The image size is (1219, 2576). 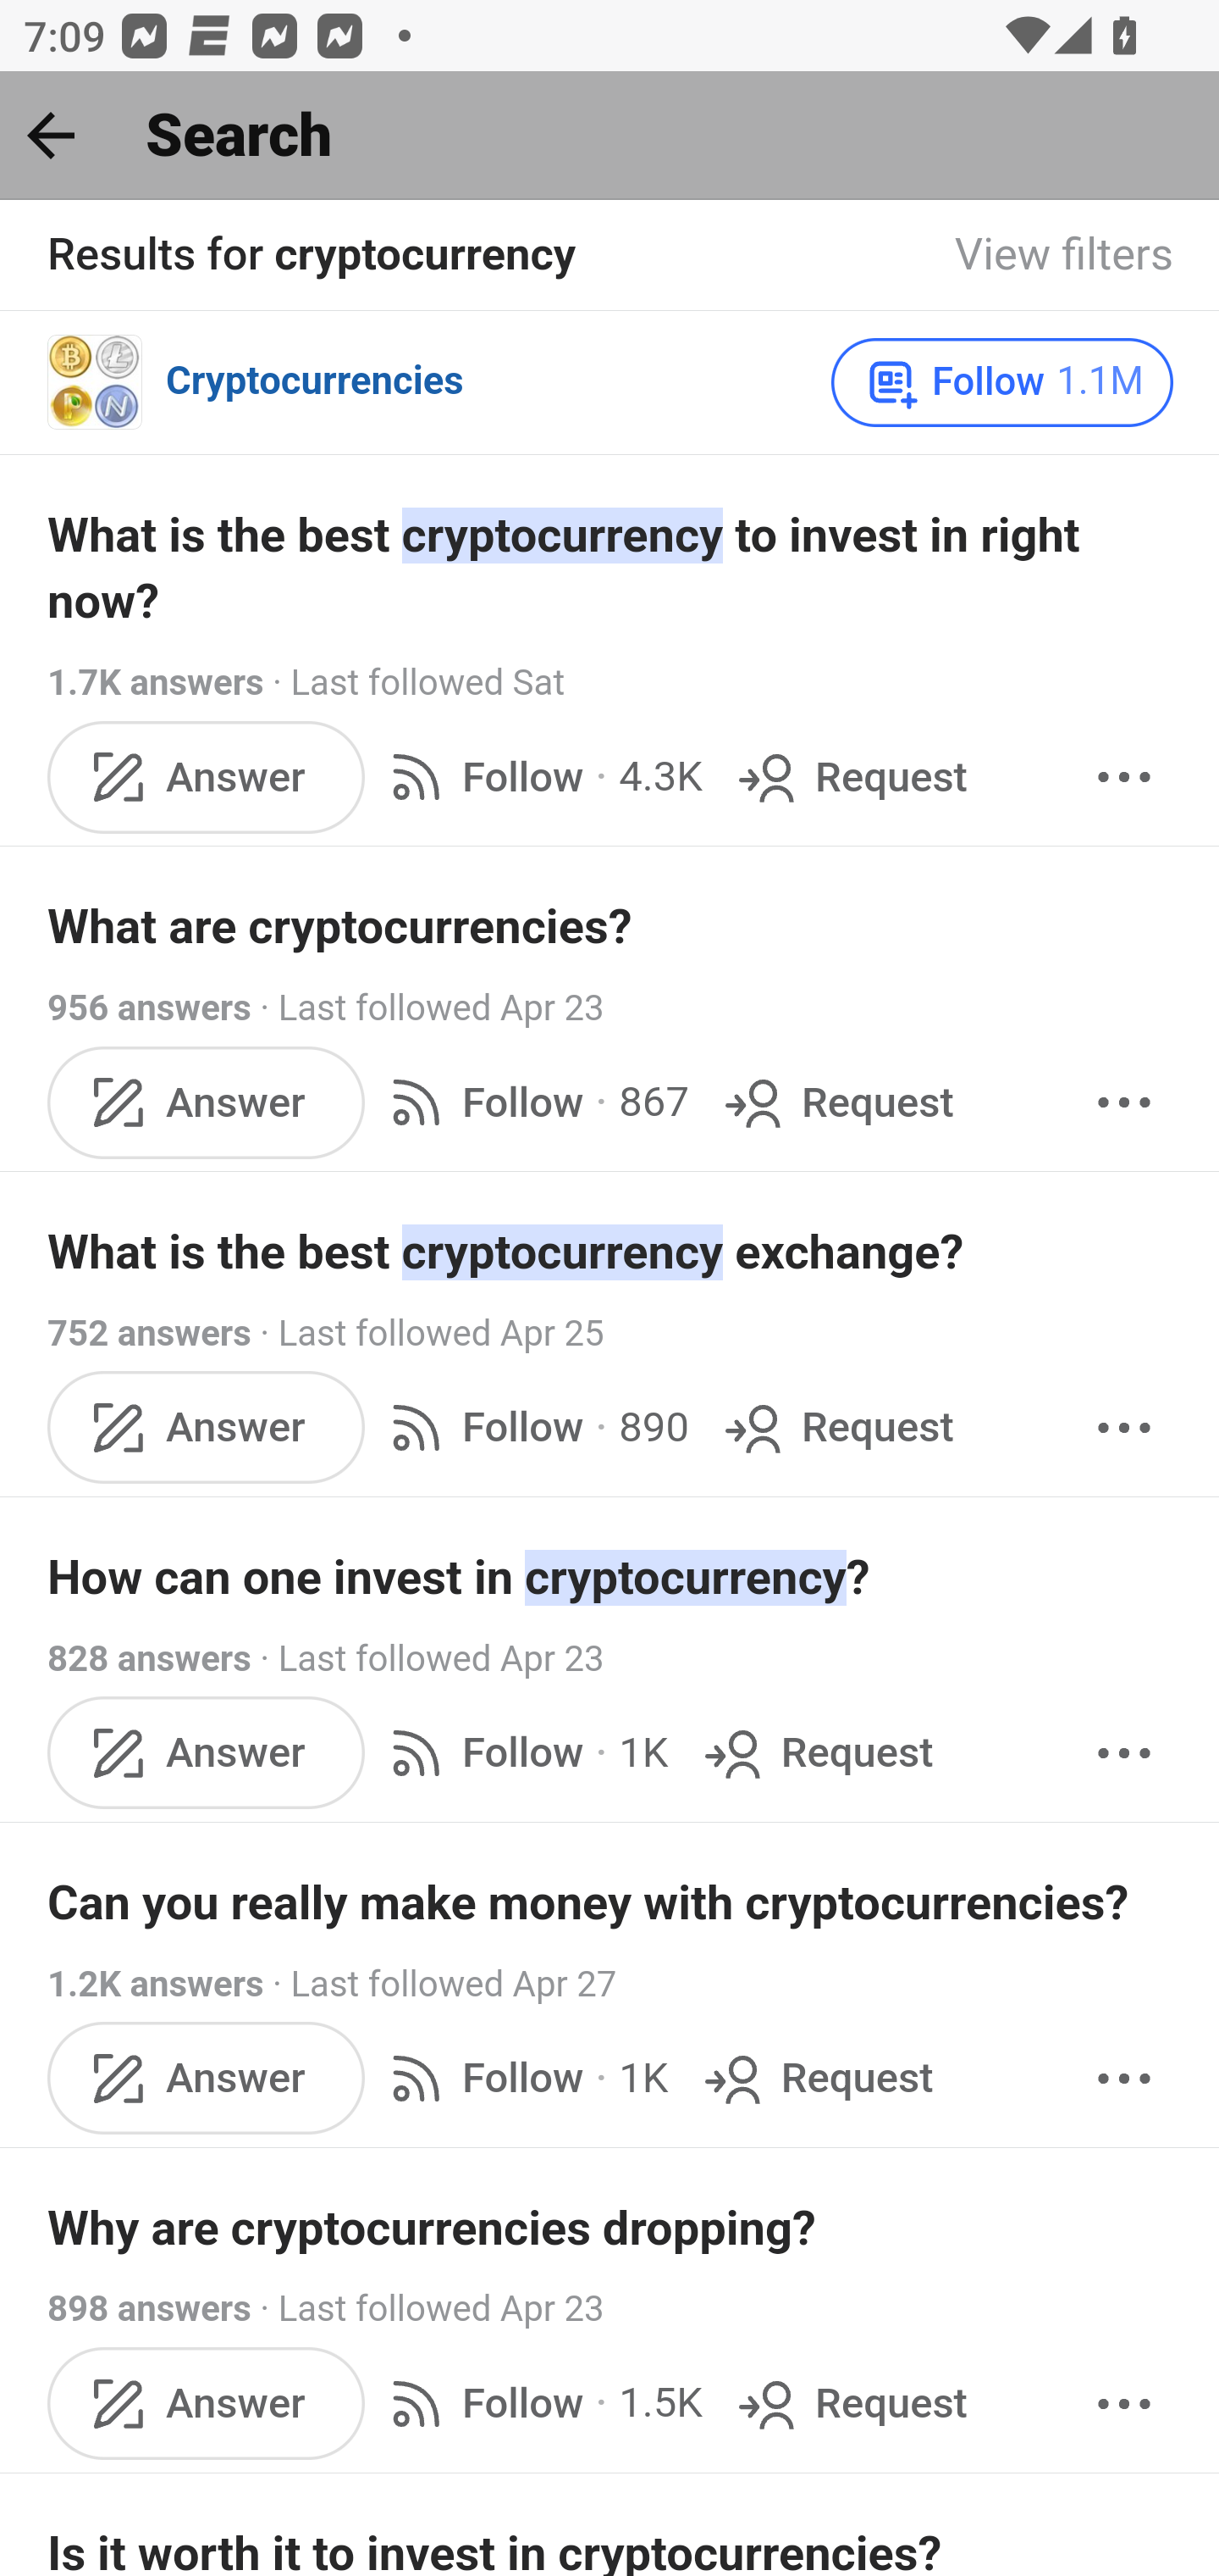 What do you see at coordinates (850, 776) in the screenshot?
I see `Request` at bounding box center [850, 776].